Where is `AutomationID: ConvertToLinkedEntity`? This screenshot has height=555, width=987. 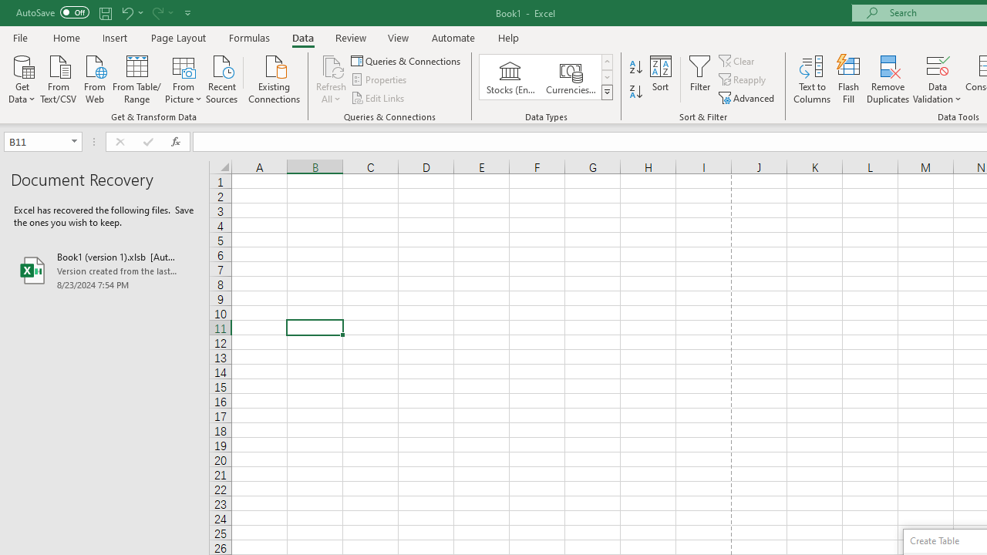 AutomationID: ConvertToLinkedEntity is located at coordinates (546, 77).